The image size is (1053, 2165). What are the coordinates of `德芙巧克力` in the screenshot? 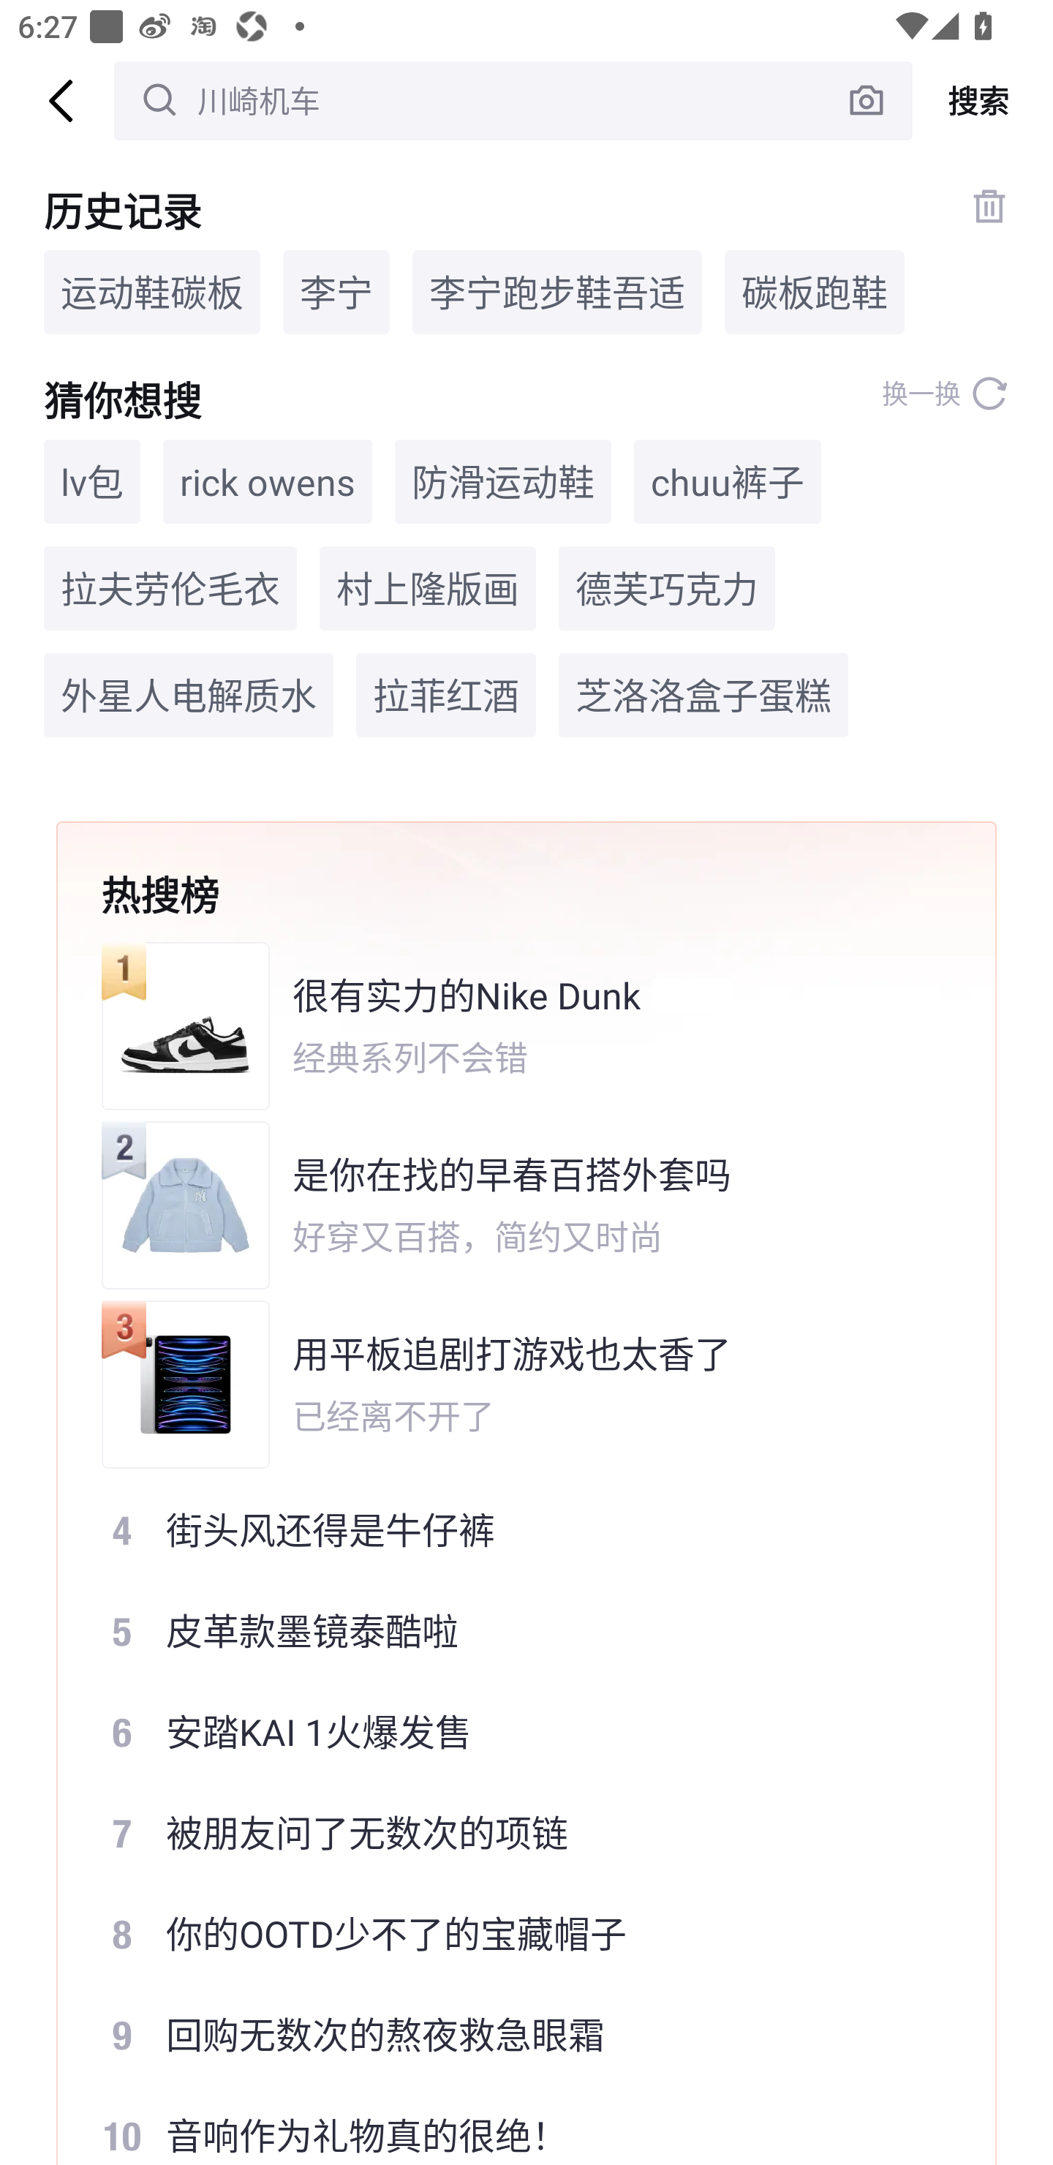 It's located at (667, 587).